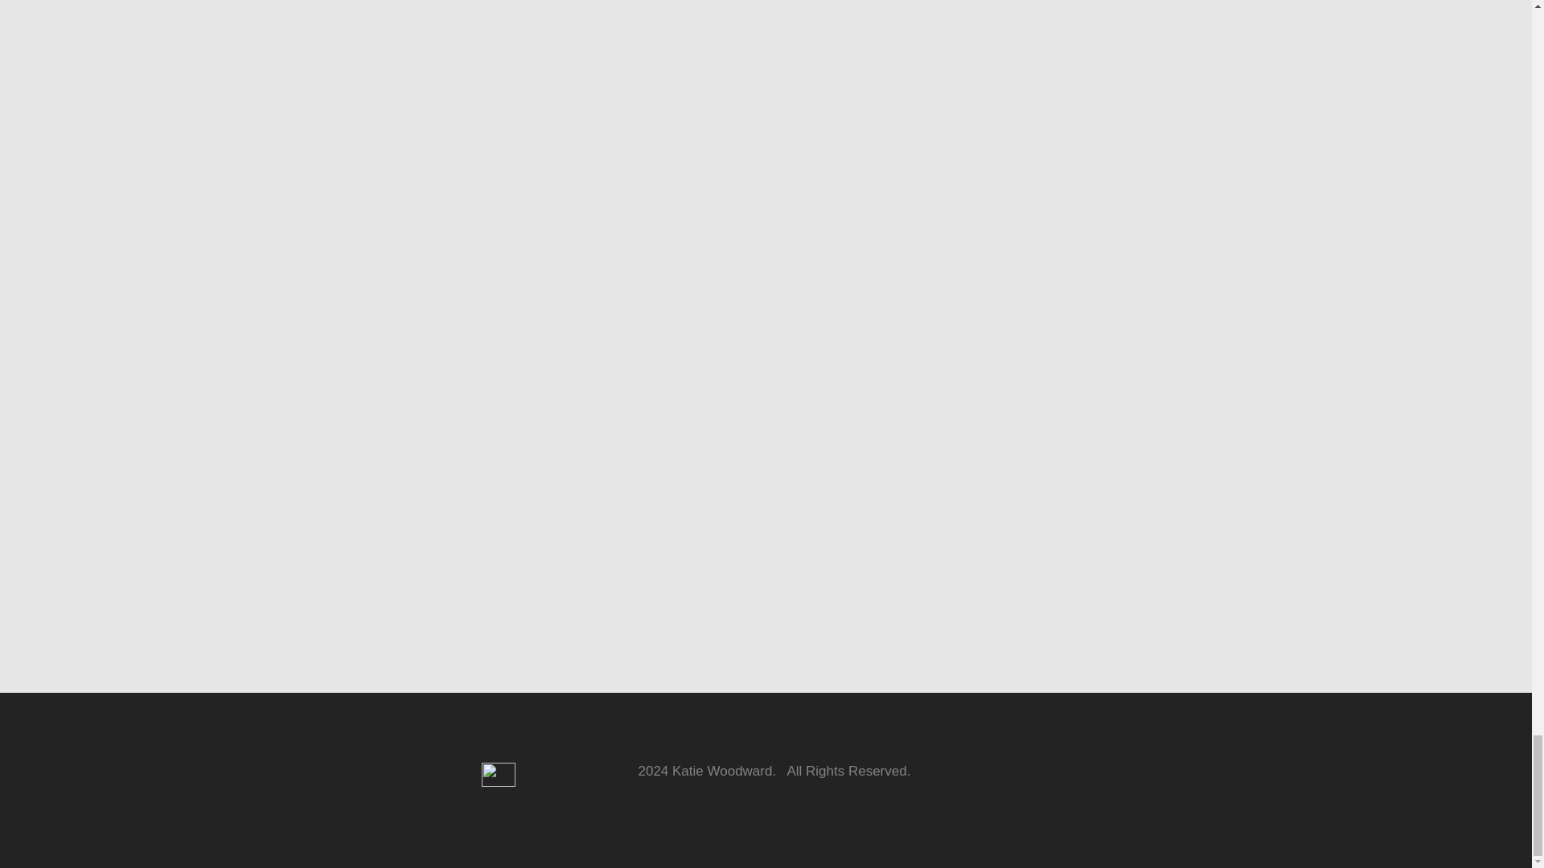 The image size is (1544, 868). I want to click on Screen shot 2015-12-27 at 11.38.44 AM.png, so click(497, 775).